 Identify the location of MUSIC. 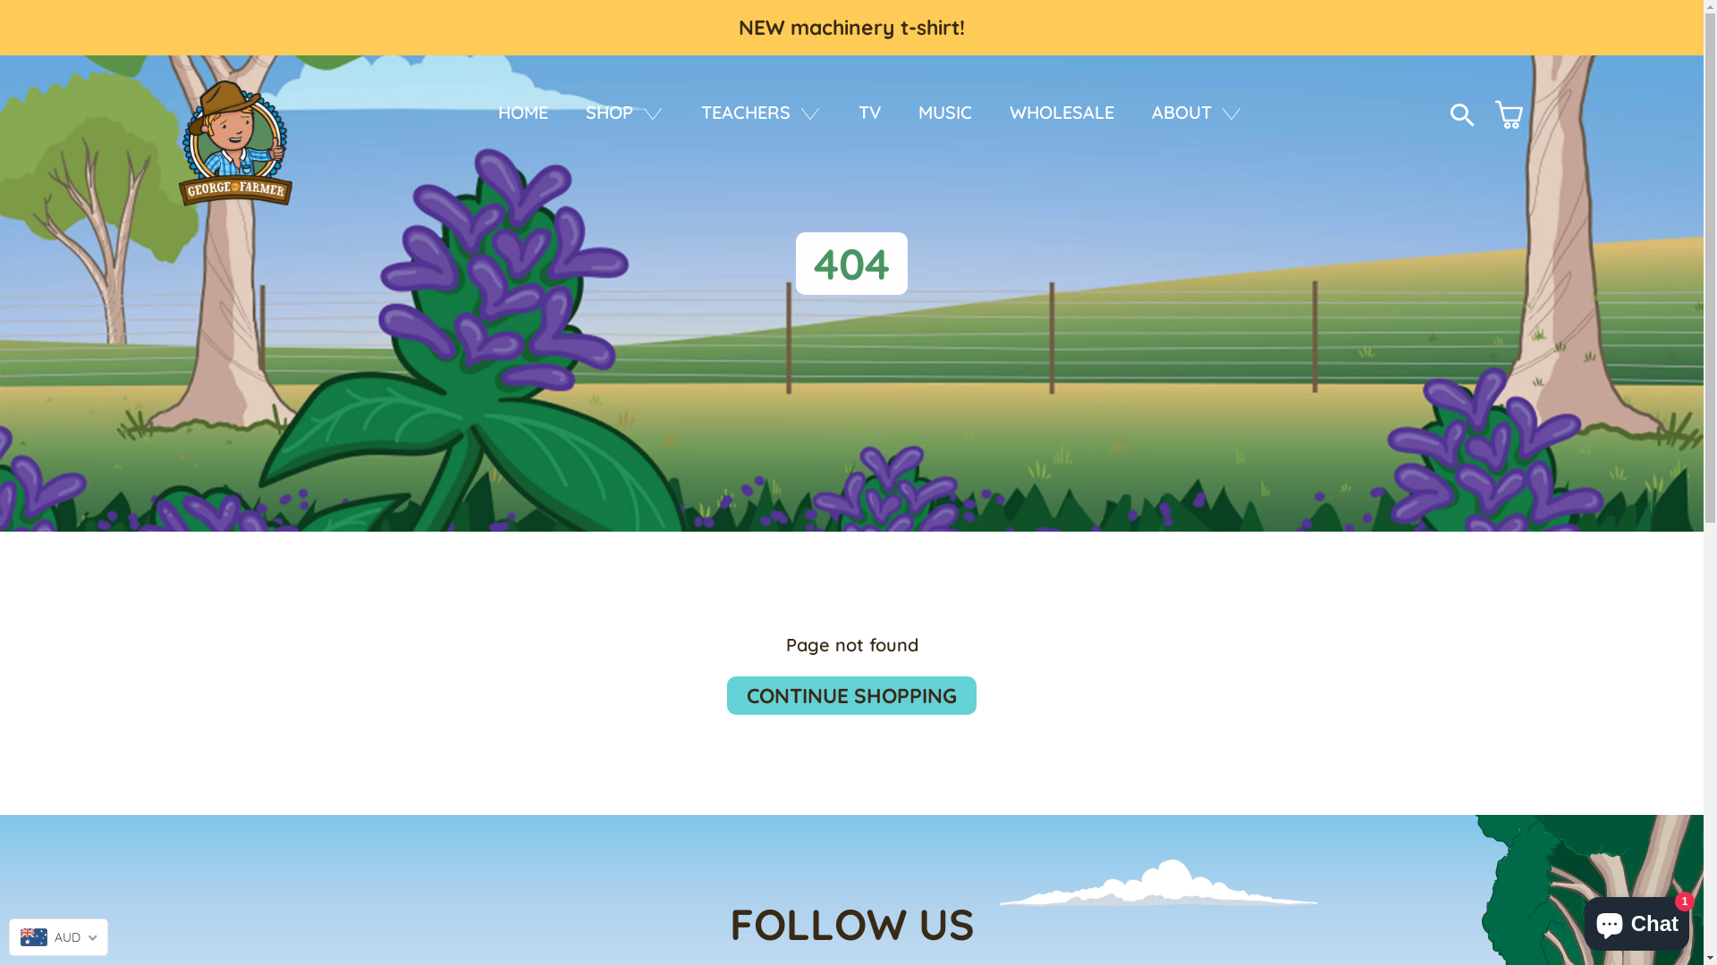
(944, 113).